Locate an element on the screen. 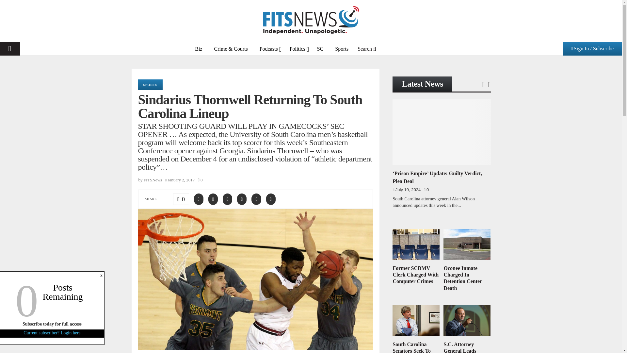  Podcasts is located at coordinates (269, 48).